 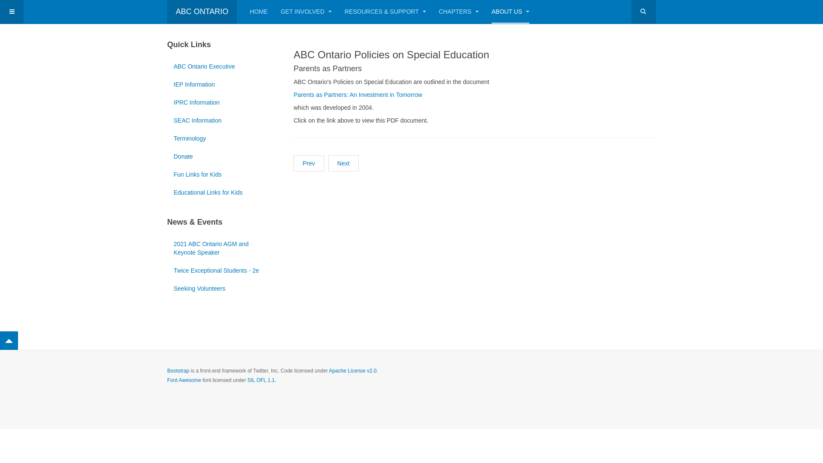 What do you see at coordinates (222, 102) in the screenshot?
I see `IPRC Information` at bounding box center [222, 102].